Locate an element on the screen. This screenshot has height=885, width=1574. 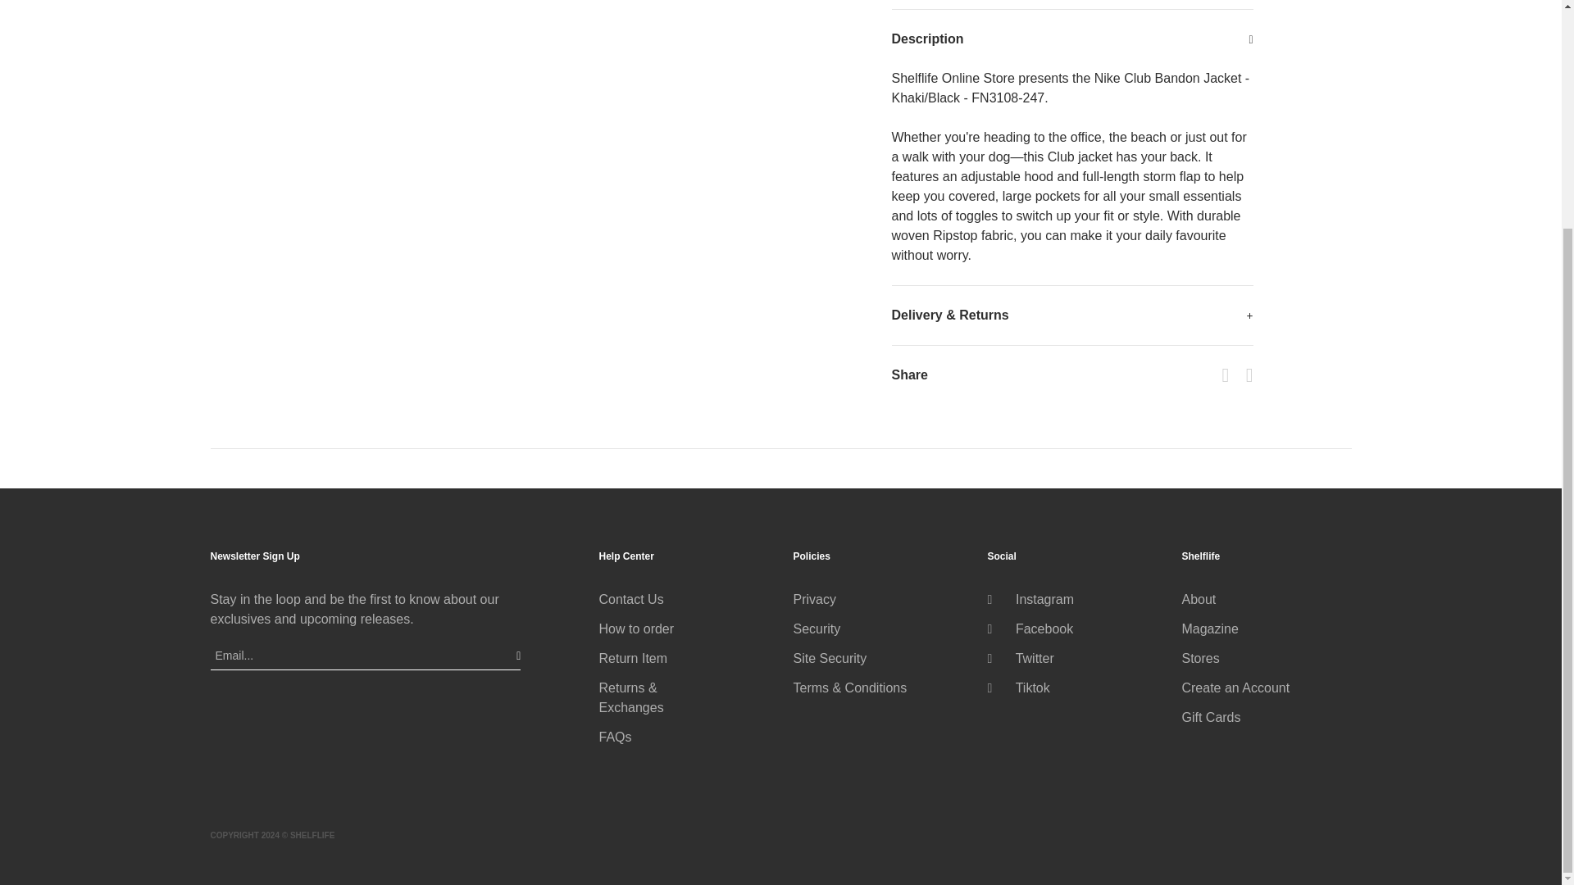
Instagram is located at coordinates (1030, 598).